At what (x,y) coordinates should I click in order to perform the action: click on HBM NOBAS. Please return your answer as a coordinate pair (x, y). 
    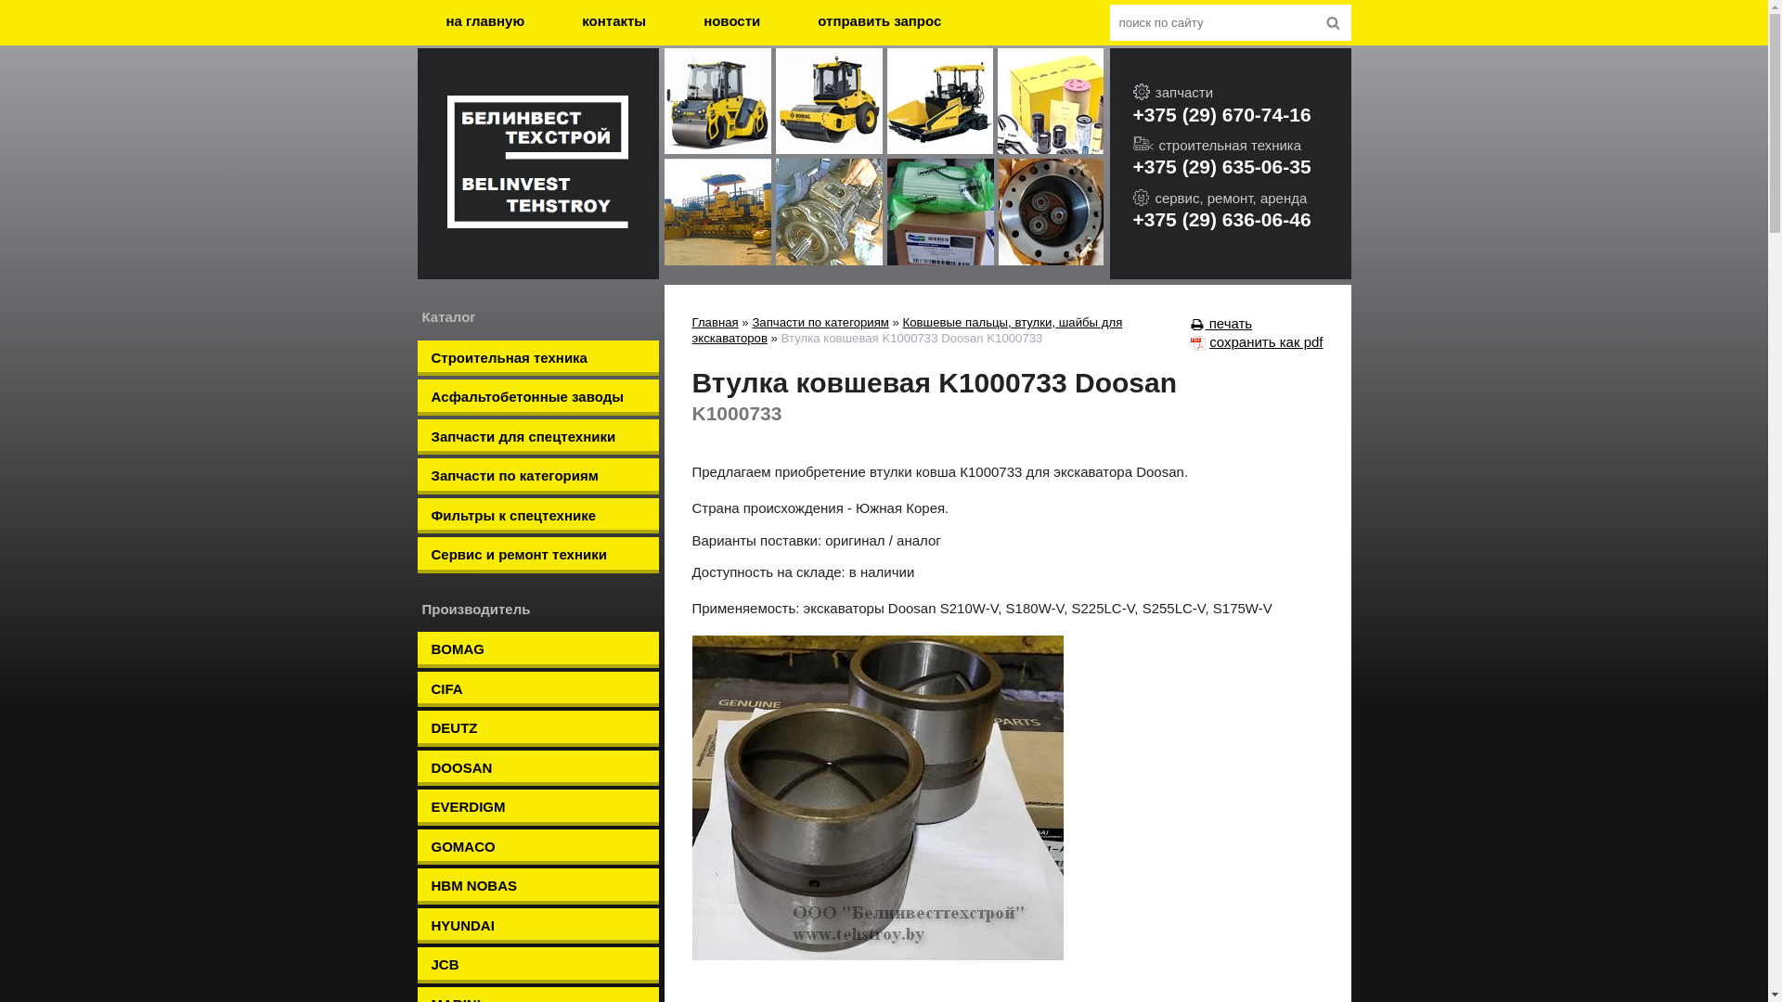
    Looking at the image, I should click on (538, 887).